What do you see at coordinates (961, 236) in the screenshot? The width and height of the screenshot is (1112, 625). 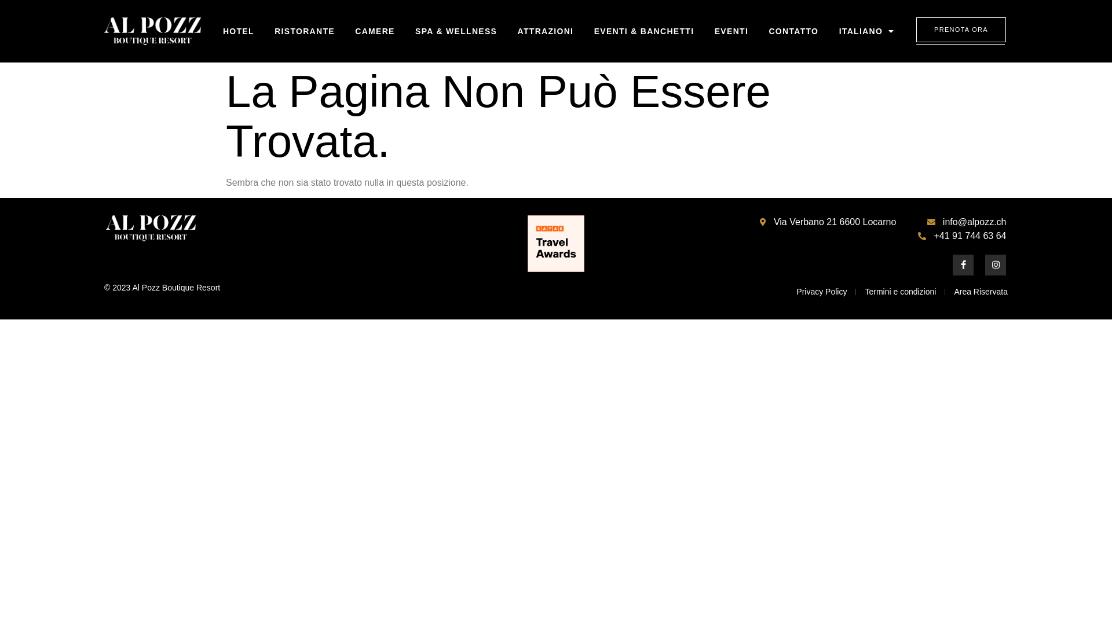 I see `+41 91 744 63 64` at bounding box center [961, 236].